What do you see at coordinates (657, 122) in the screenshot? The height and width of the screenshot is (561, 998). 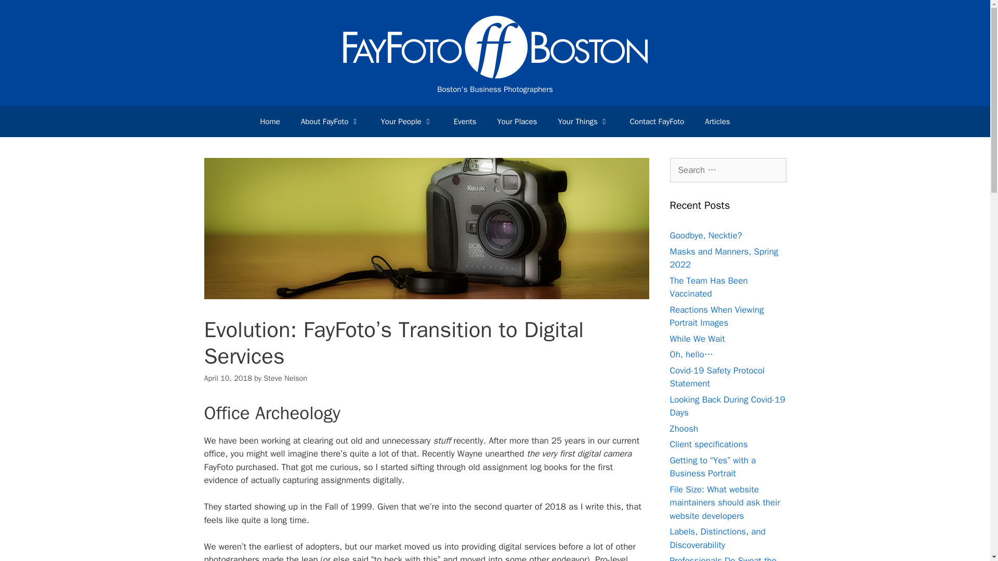 I see `Contact FayFoto` at bounding box center [657, 122].